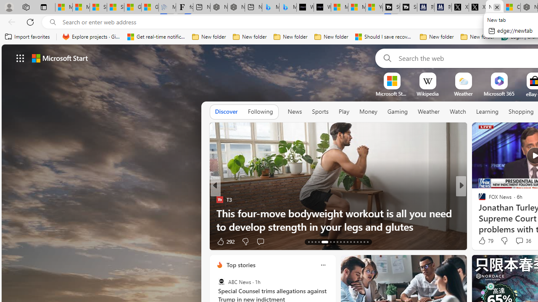 This screenshot has width=538, height=302. Describe the element at coordinates (368, 112) in the screenshot. I see `Money` at that location.